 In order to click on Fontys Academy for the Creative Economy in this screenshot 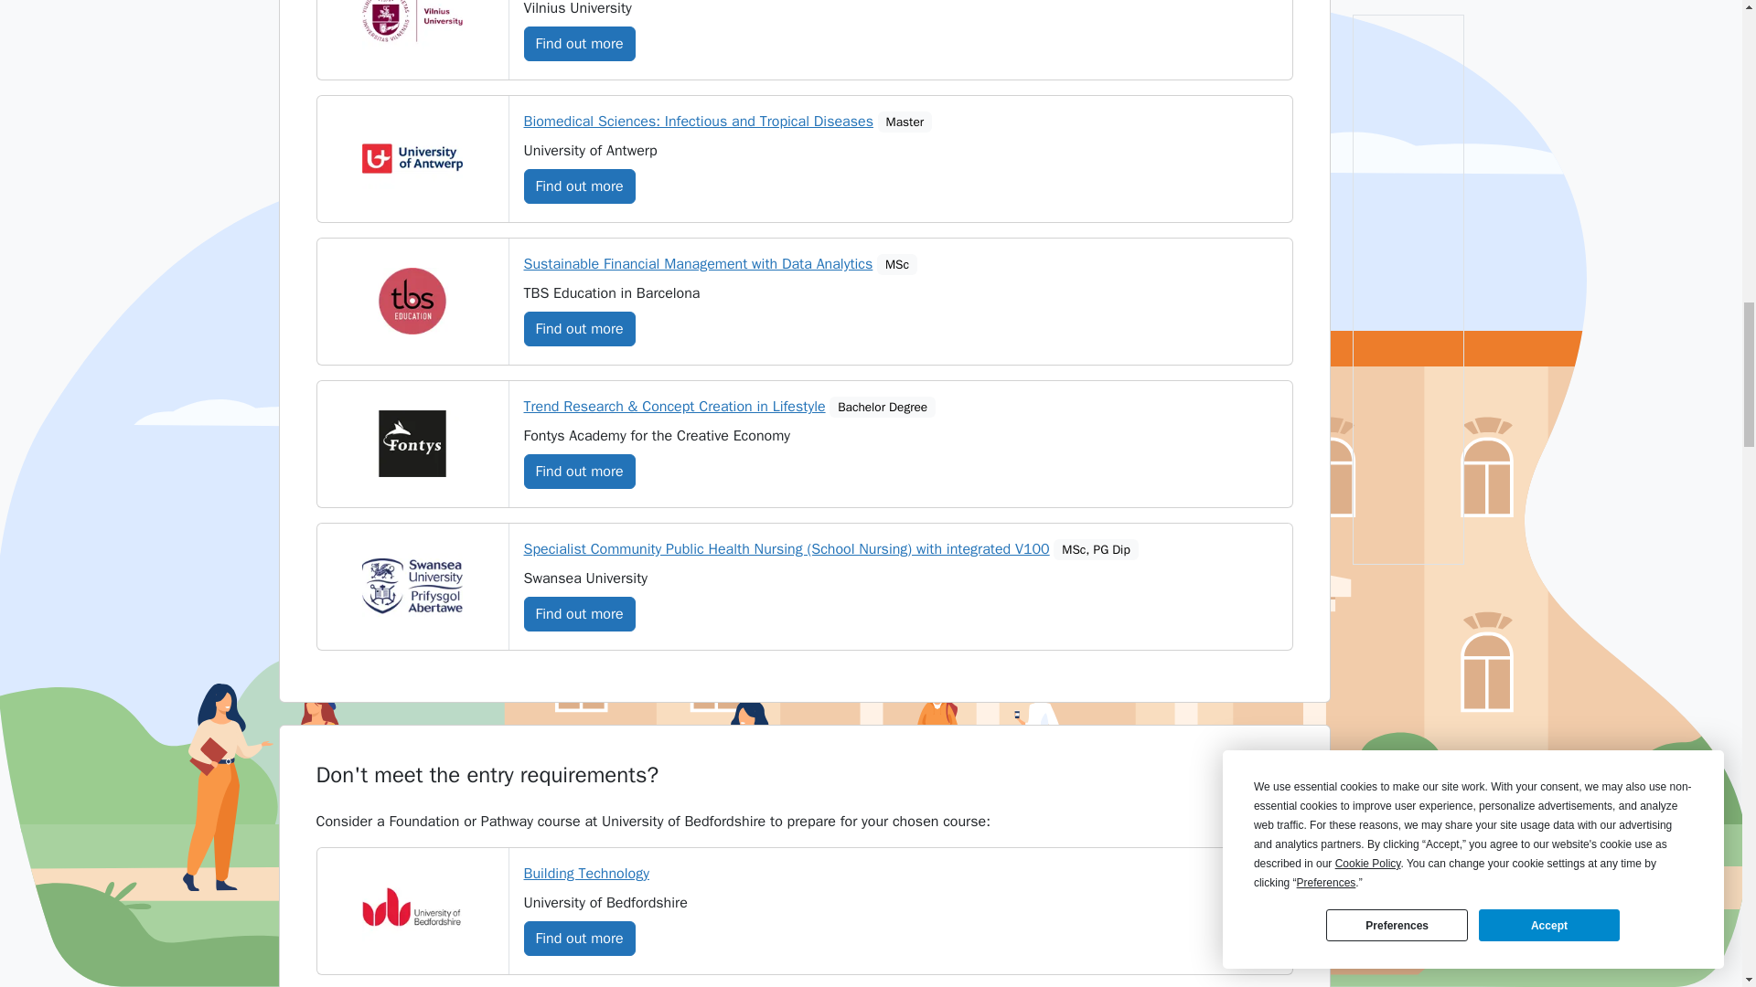, I will do `click(412, 443)`.